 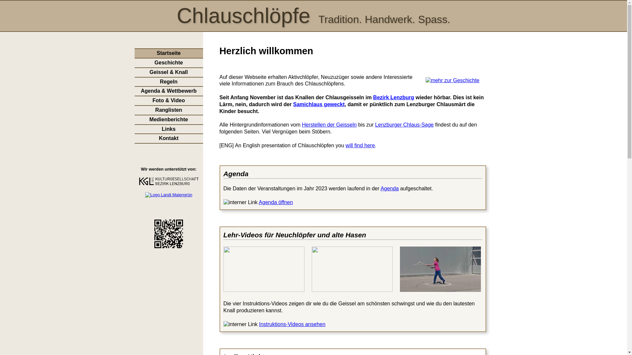 What do you see at coordinates (169, 72) in the screenshot?
I see `Geissel & Knall` at bounding box center [169, 72].